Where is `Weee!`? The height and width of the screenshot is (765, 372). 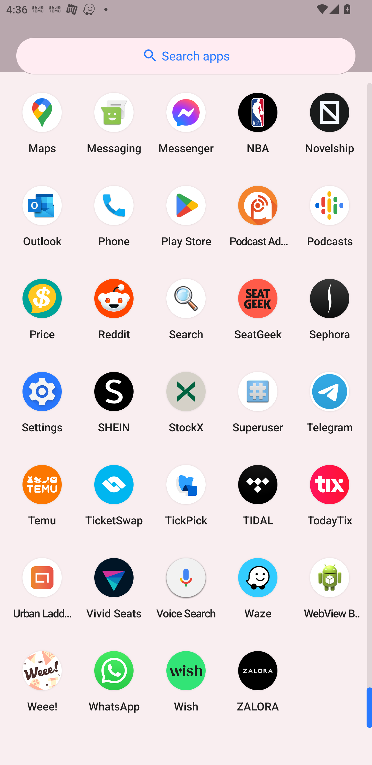
Weee! is located at coordinates (42, 681).